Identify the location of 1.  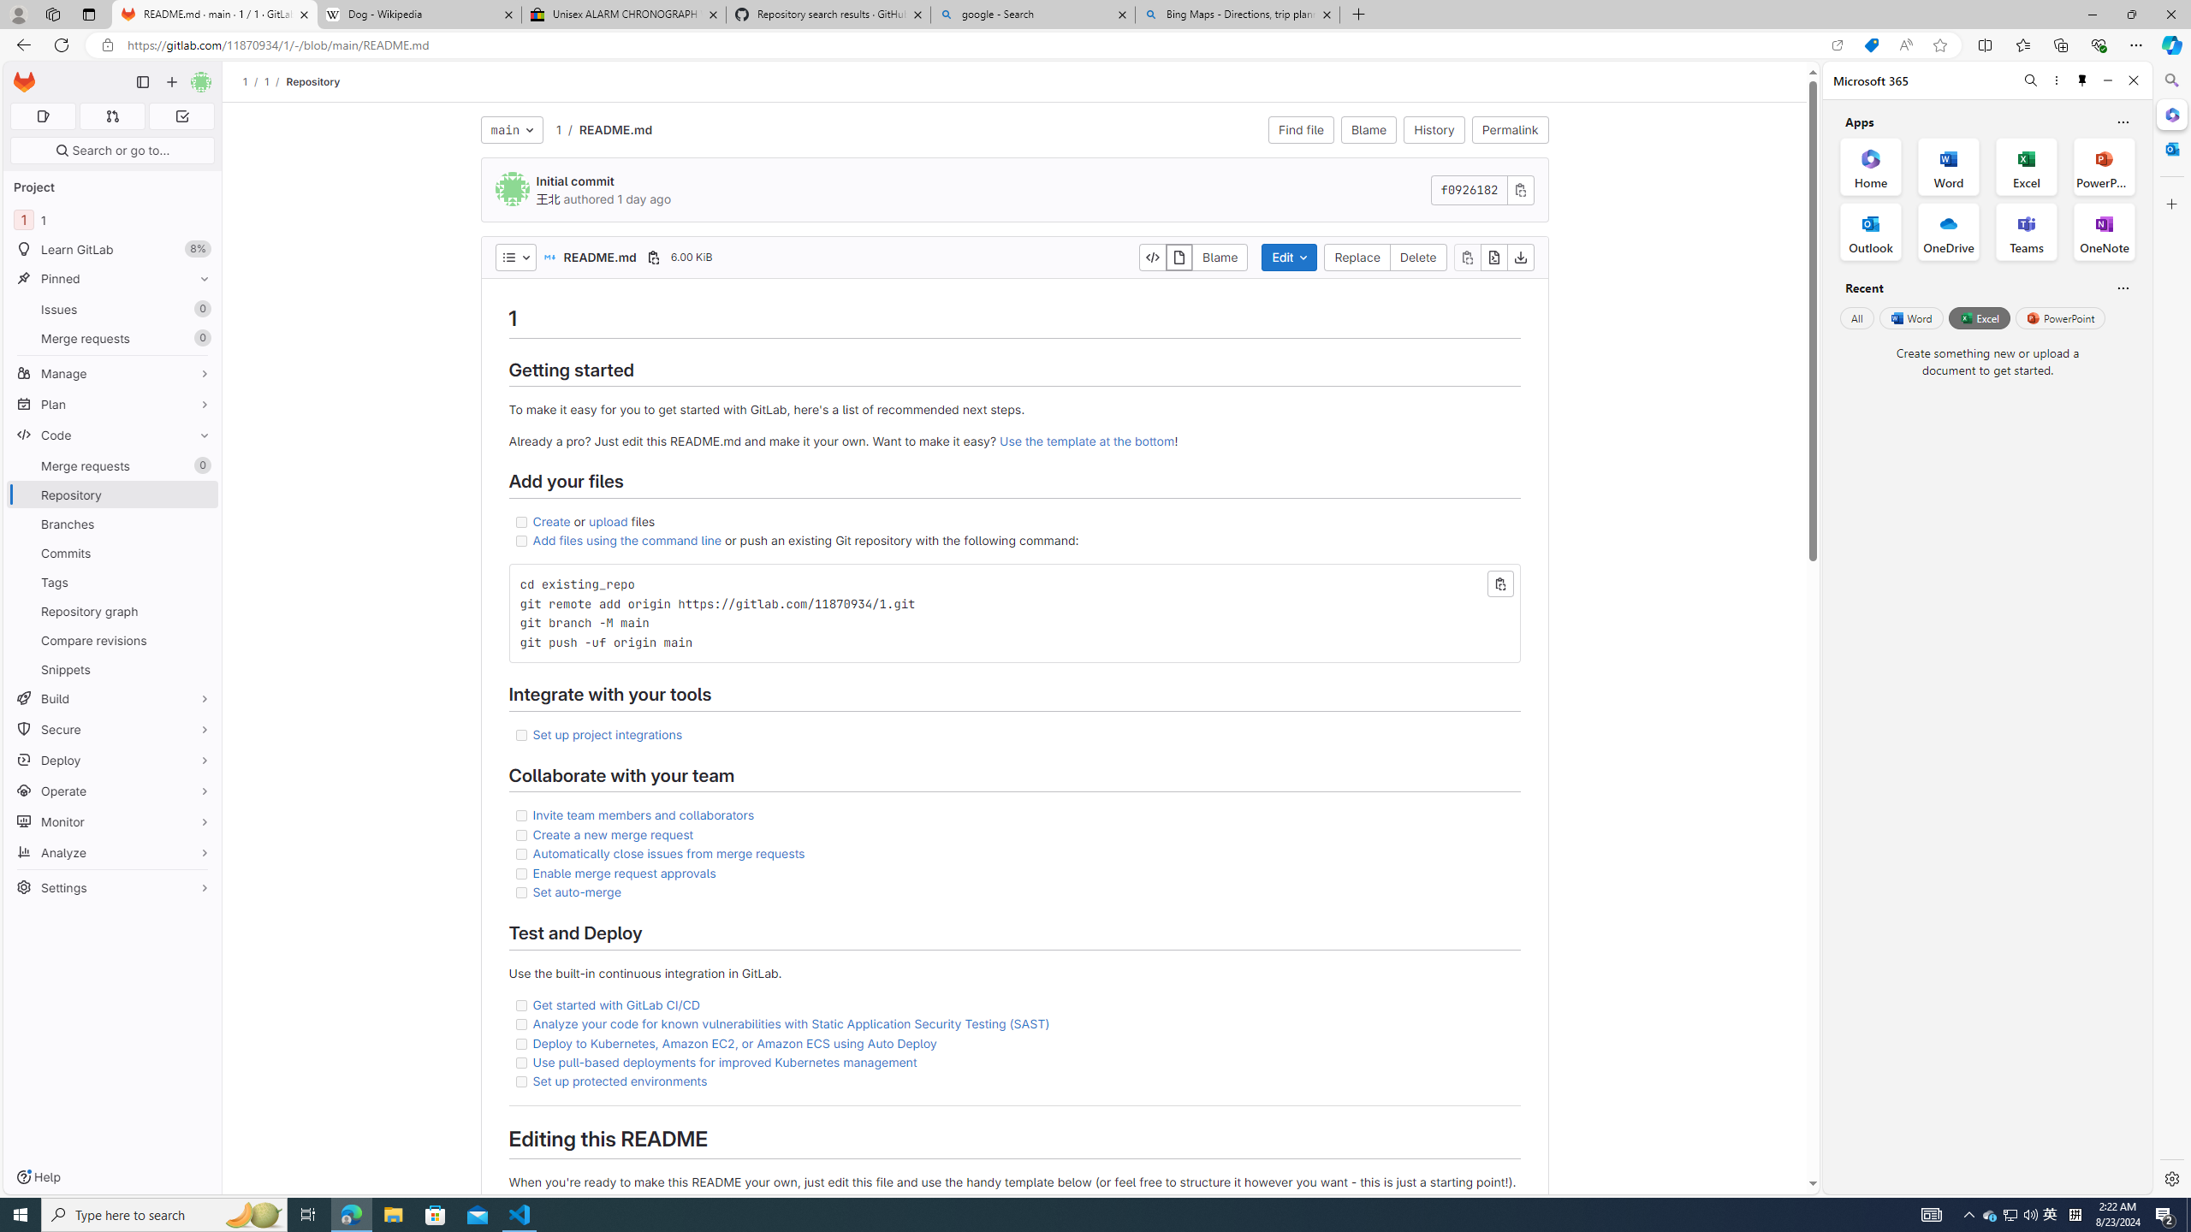
(558, 128).